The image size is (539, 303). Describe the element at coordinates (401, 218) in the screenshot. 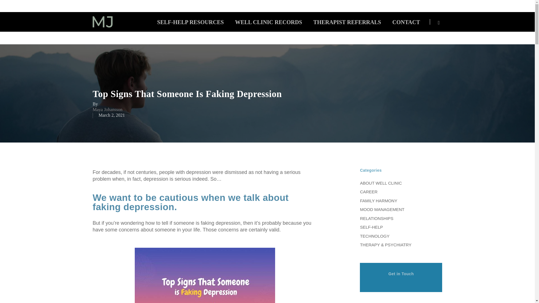

I see `RELATIONSHIPS` at that location.